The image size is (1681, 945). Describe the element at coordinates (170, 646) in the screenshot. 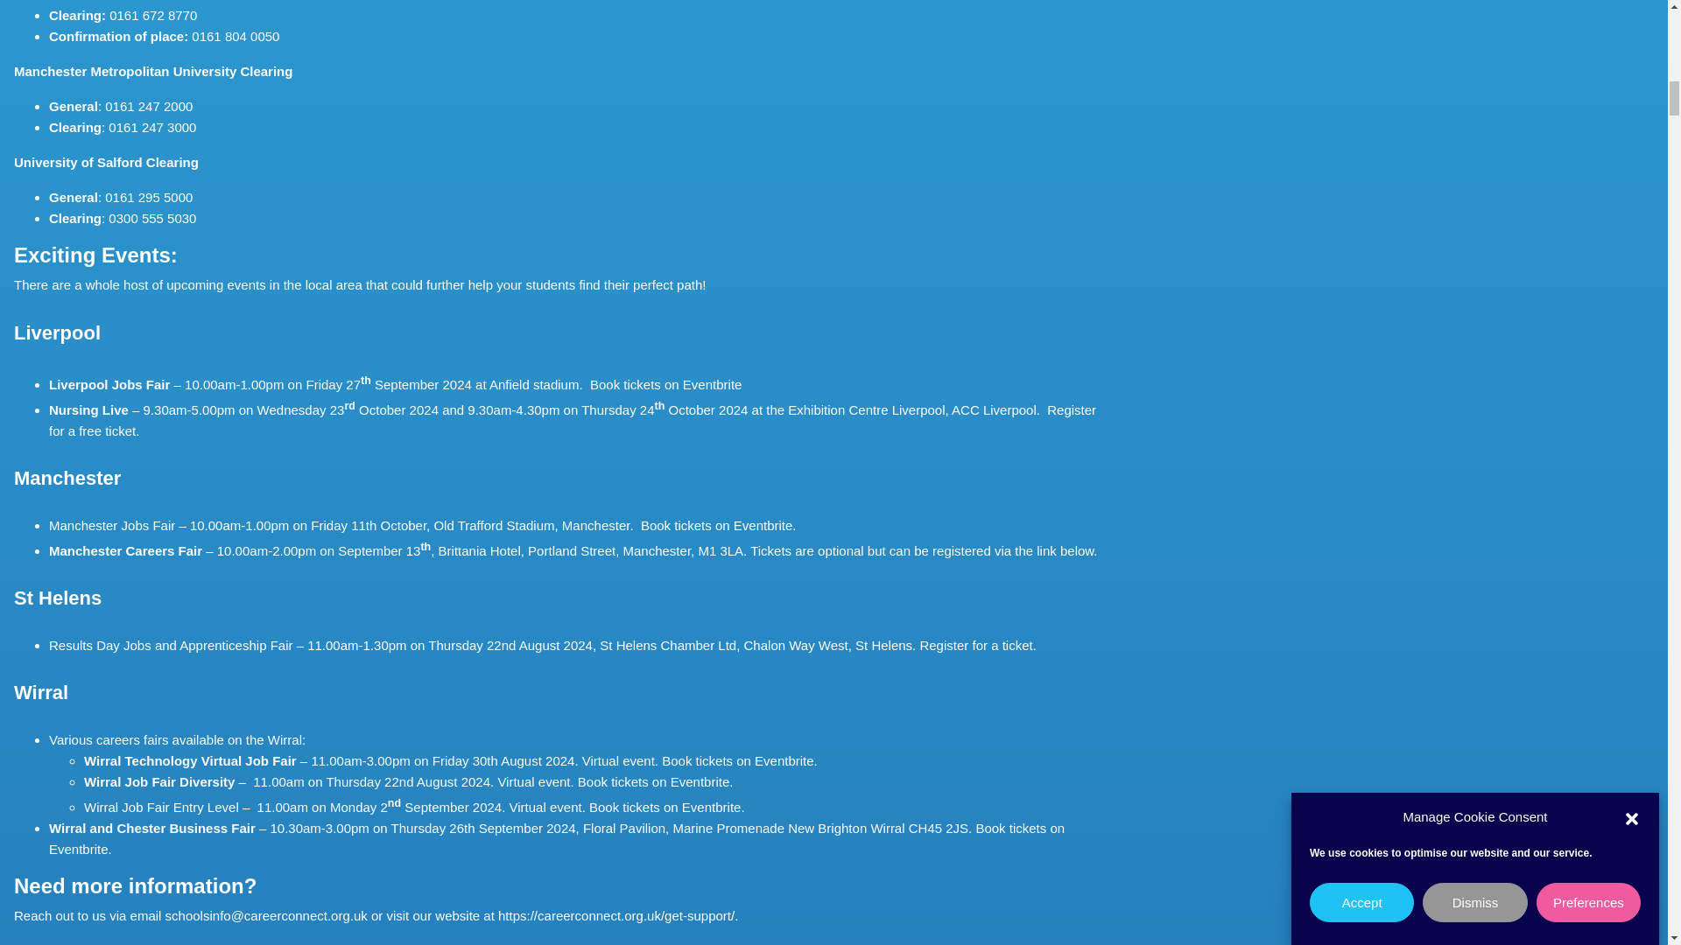

I see `Results Day Jobs and Apprenticeship Fair` at that location.